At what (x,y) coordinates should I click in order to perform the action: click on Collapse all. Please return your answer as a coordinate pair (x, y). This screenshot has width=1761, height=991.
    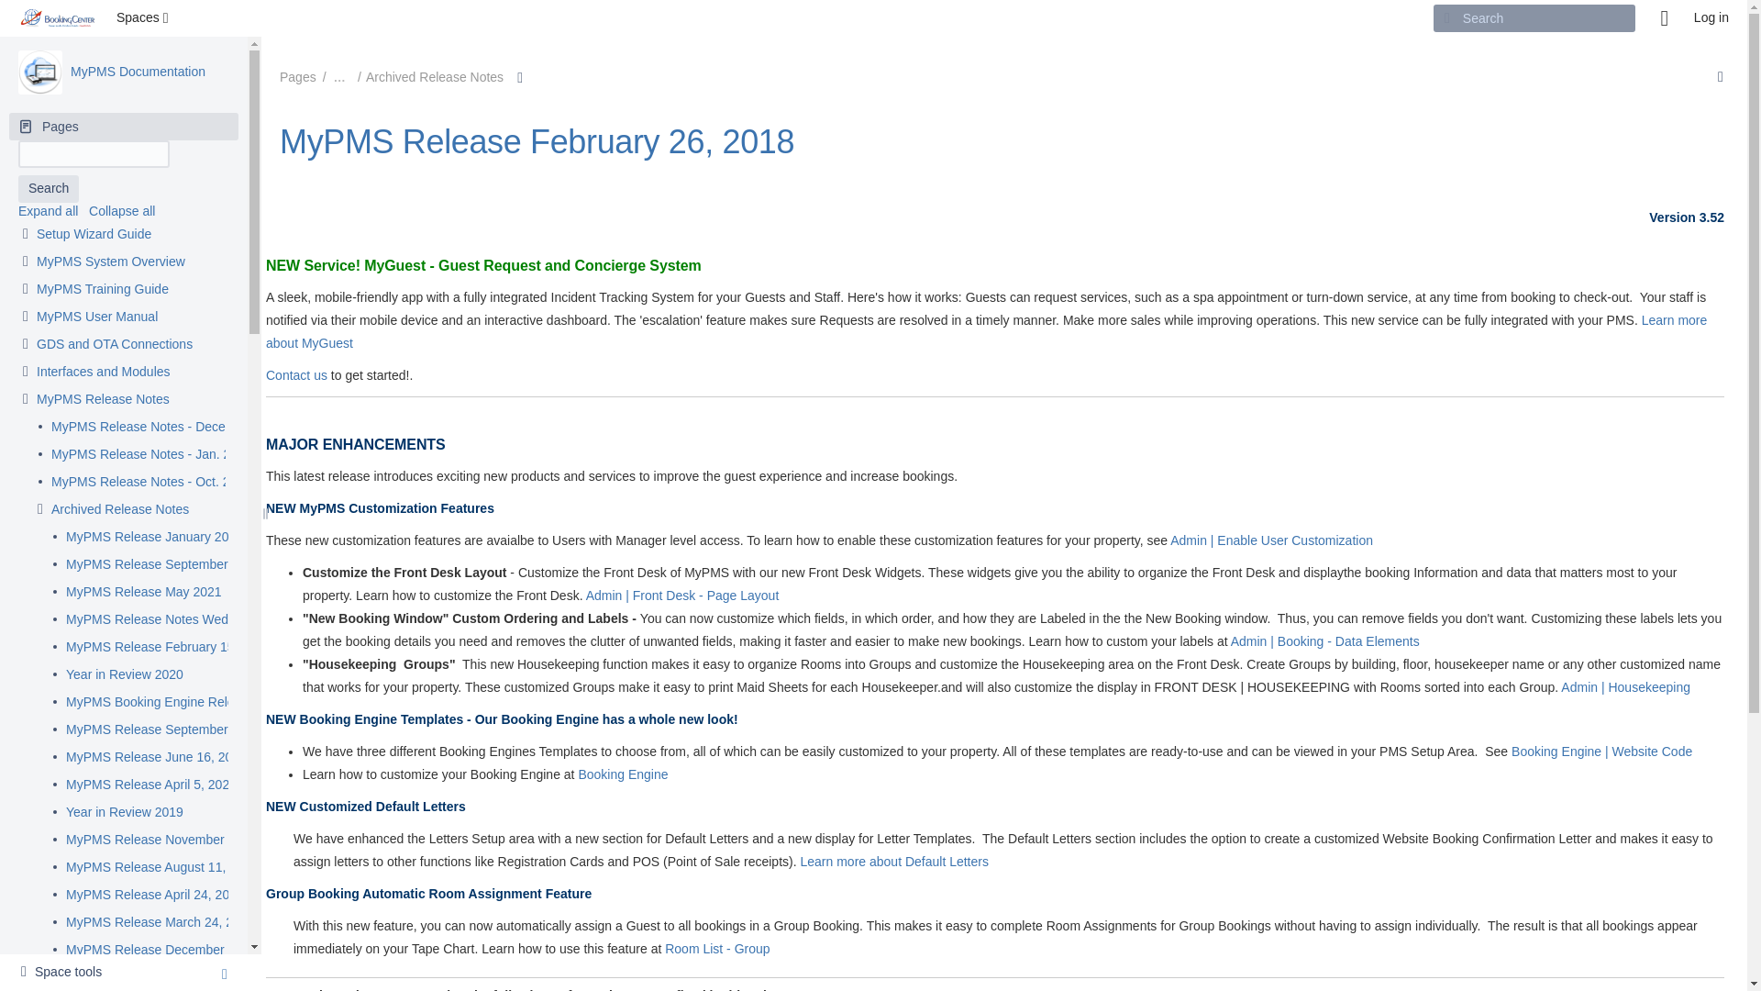
    Looking at the image, I should click on (121, 211).